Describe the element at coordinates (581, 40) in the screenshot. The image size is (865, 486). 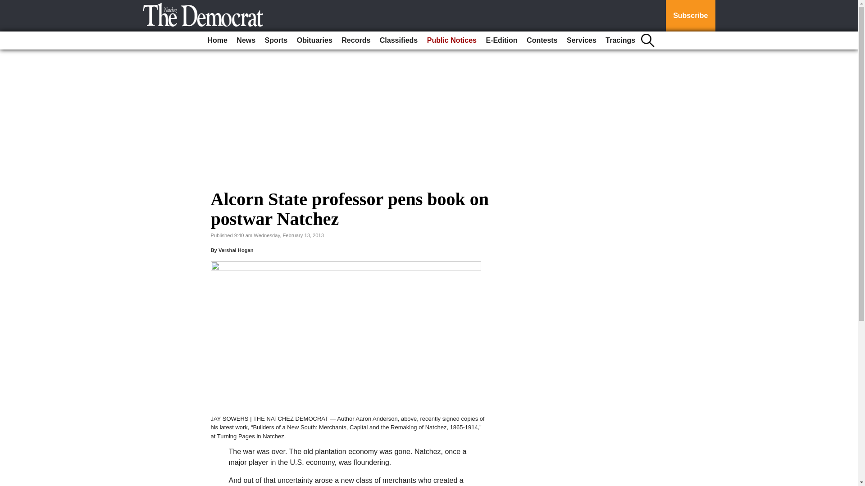
I see `Services` at that location.